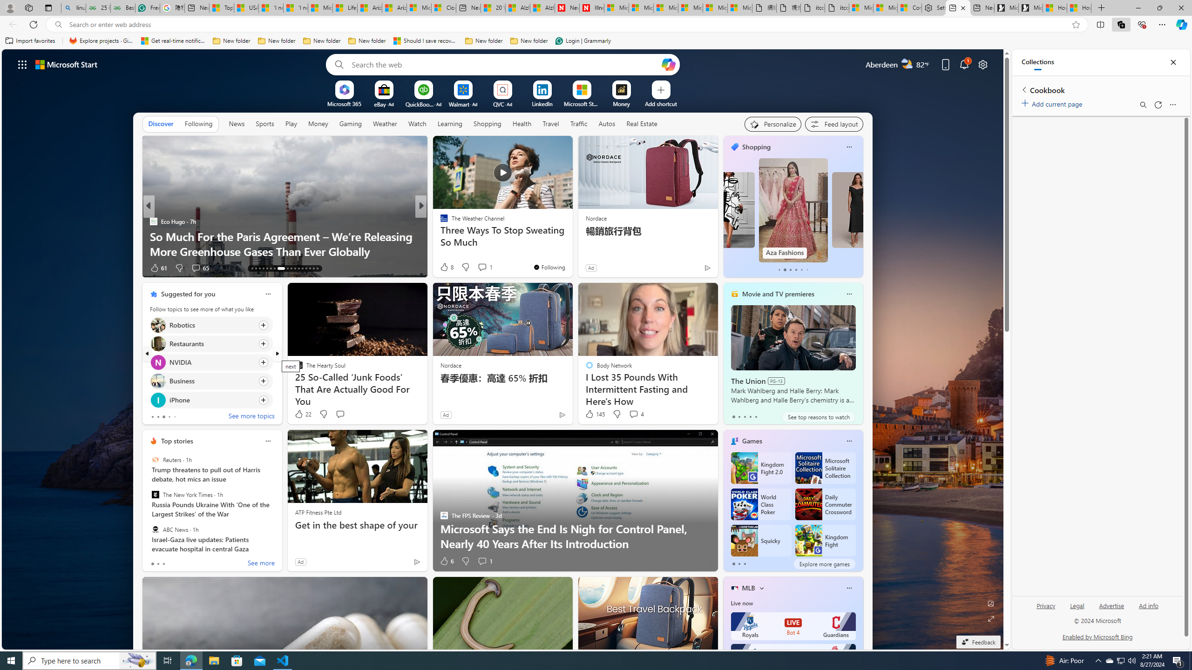  Describe the element at coordinates (440, 221) in the screenshot. I see `The Independent` at that location.